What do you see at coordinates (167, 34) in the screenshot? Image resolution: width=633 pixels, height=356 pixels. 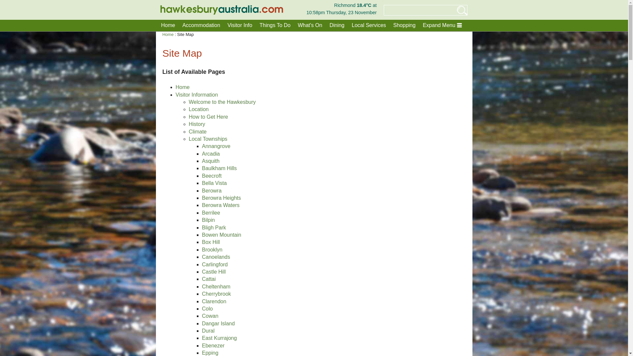 I see `Home` at bounding box center [167, 34].